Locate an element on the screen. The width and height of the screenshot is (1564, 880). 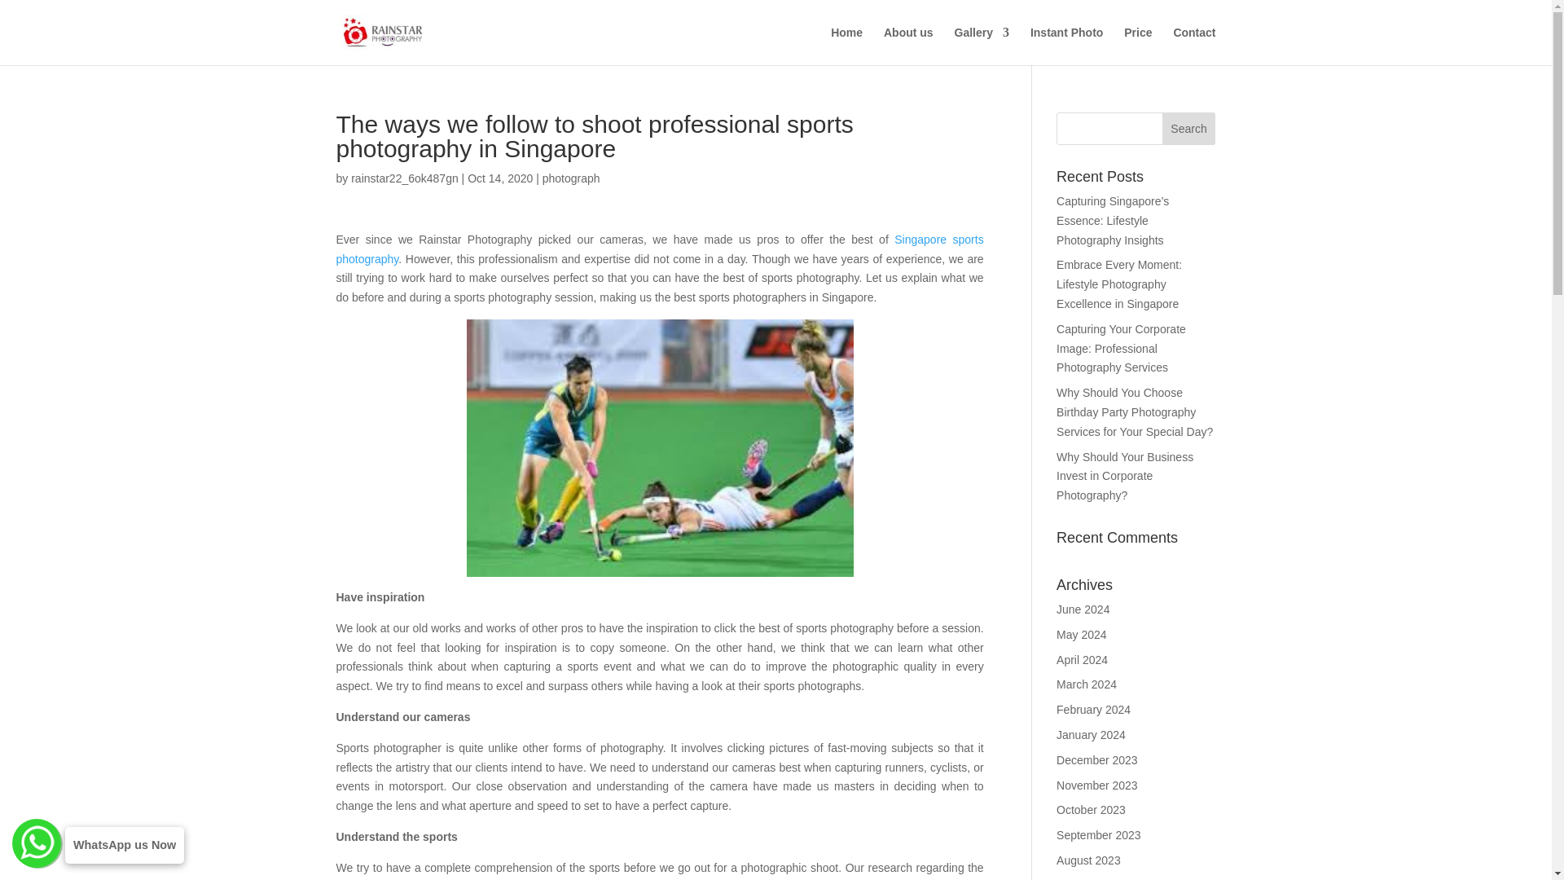
About us is located at coordinates (908, 46).